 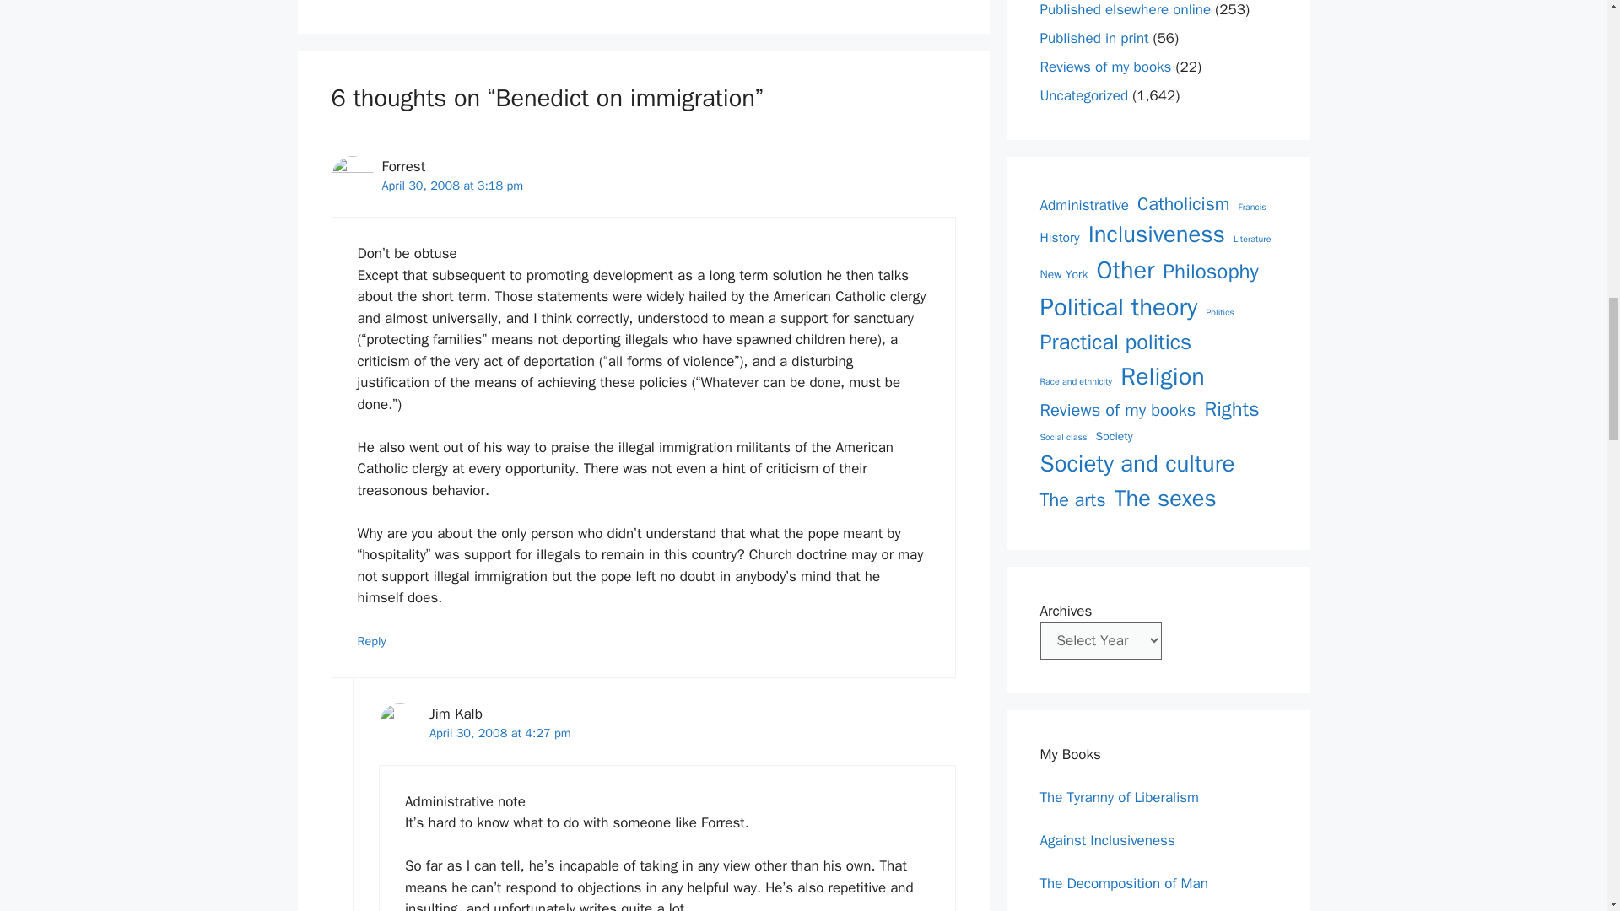 I want to click on Reply, so click(x=372, y=640).